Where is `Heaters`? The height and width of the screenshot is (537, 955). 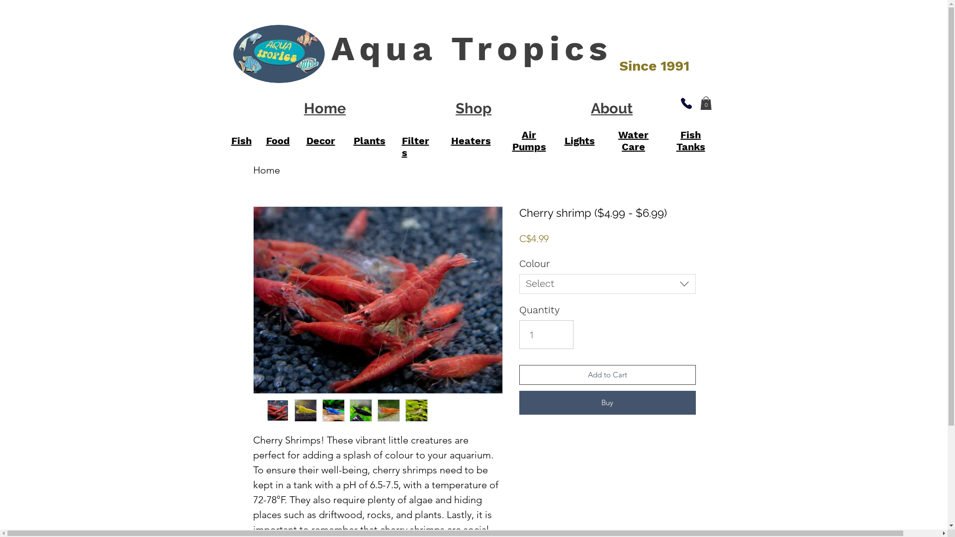
Heaters is located at coordinates (471, 141).